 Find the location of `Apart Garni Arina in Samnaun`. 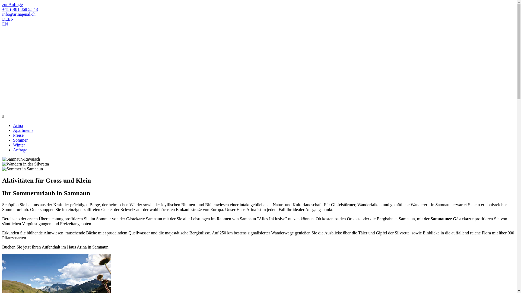

Apart Garni Arina in Samnaun is located at coordinates (50, 92).